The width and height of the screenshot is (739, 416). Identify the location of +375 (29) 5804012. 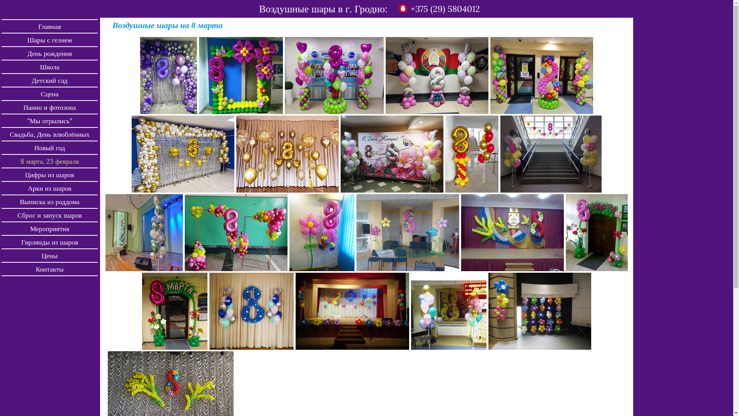
(445, 9).